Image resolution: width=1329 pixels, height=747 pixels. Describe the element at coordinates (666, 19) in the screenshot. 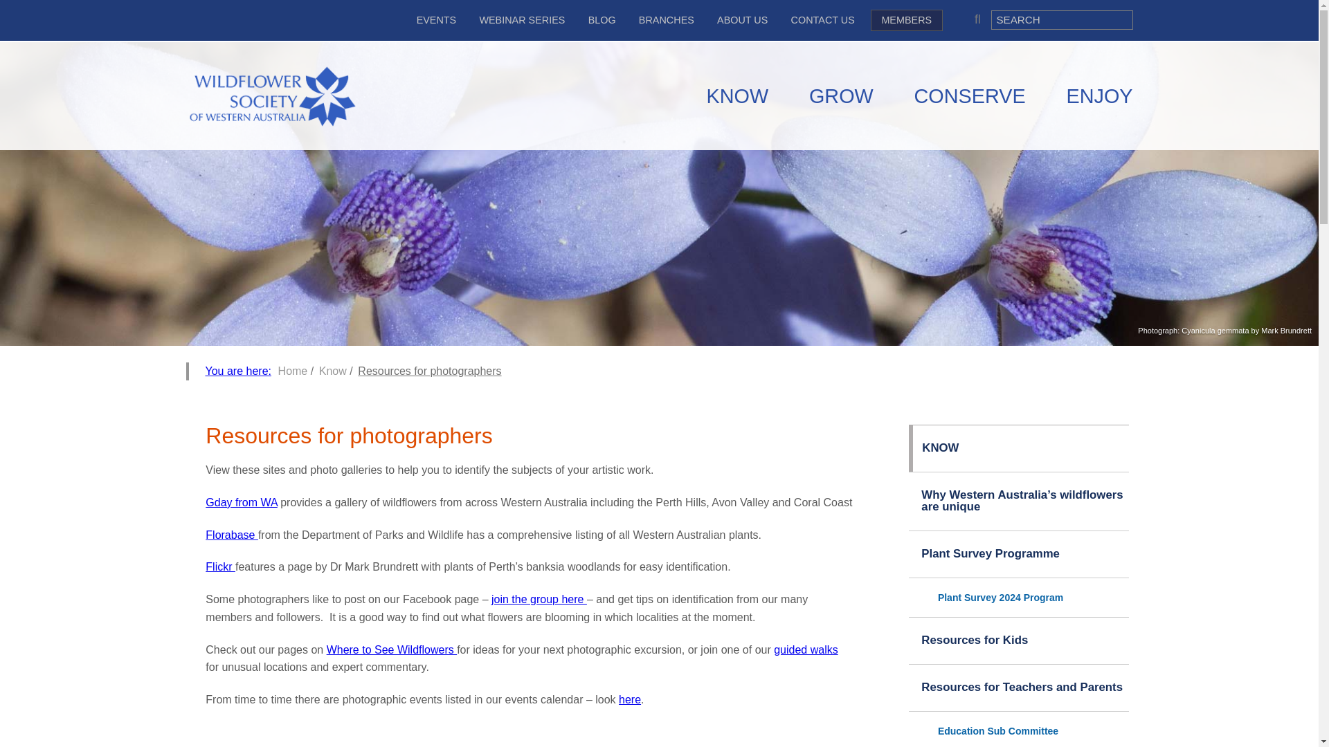

I see `BRANCHES` at that location.